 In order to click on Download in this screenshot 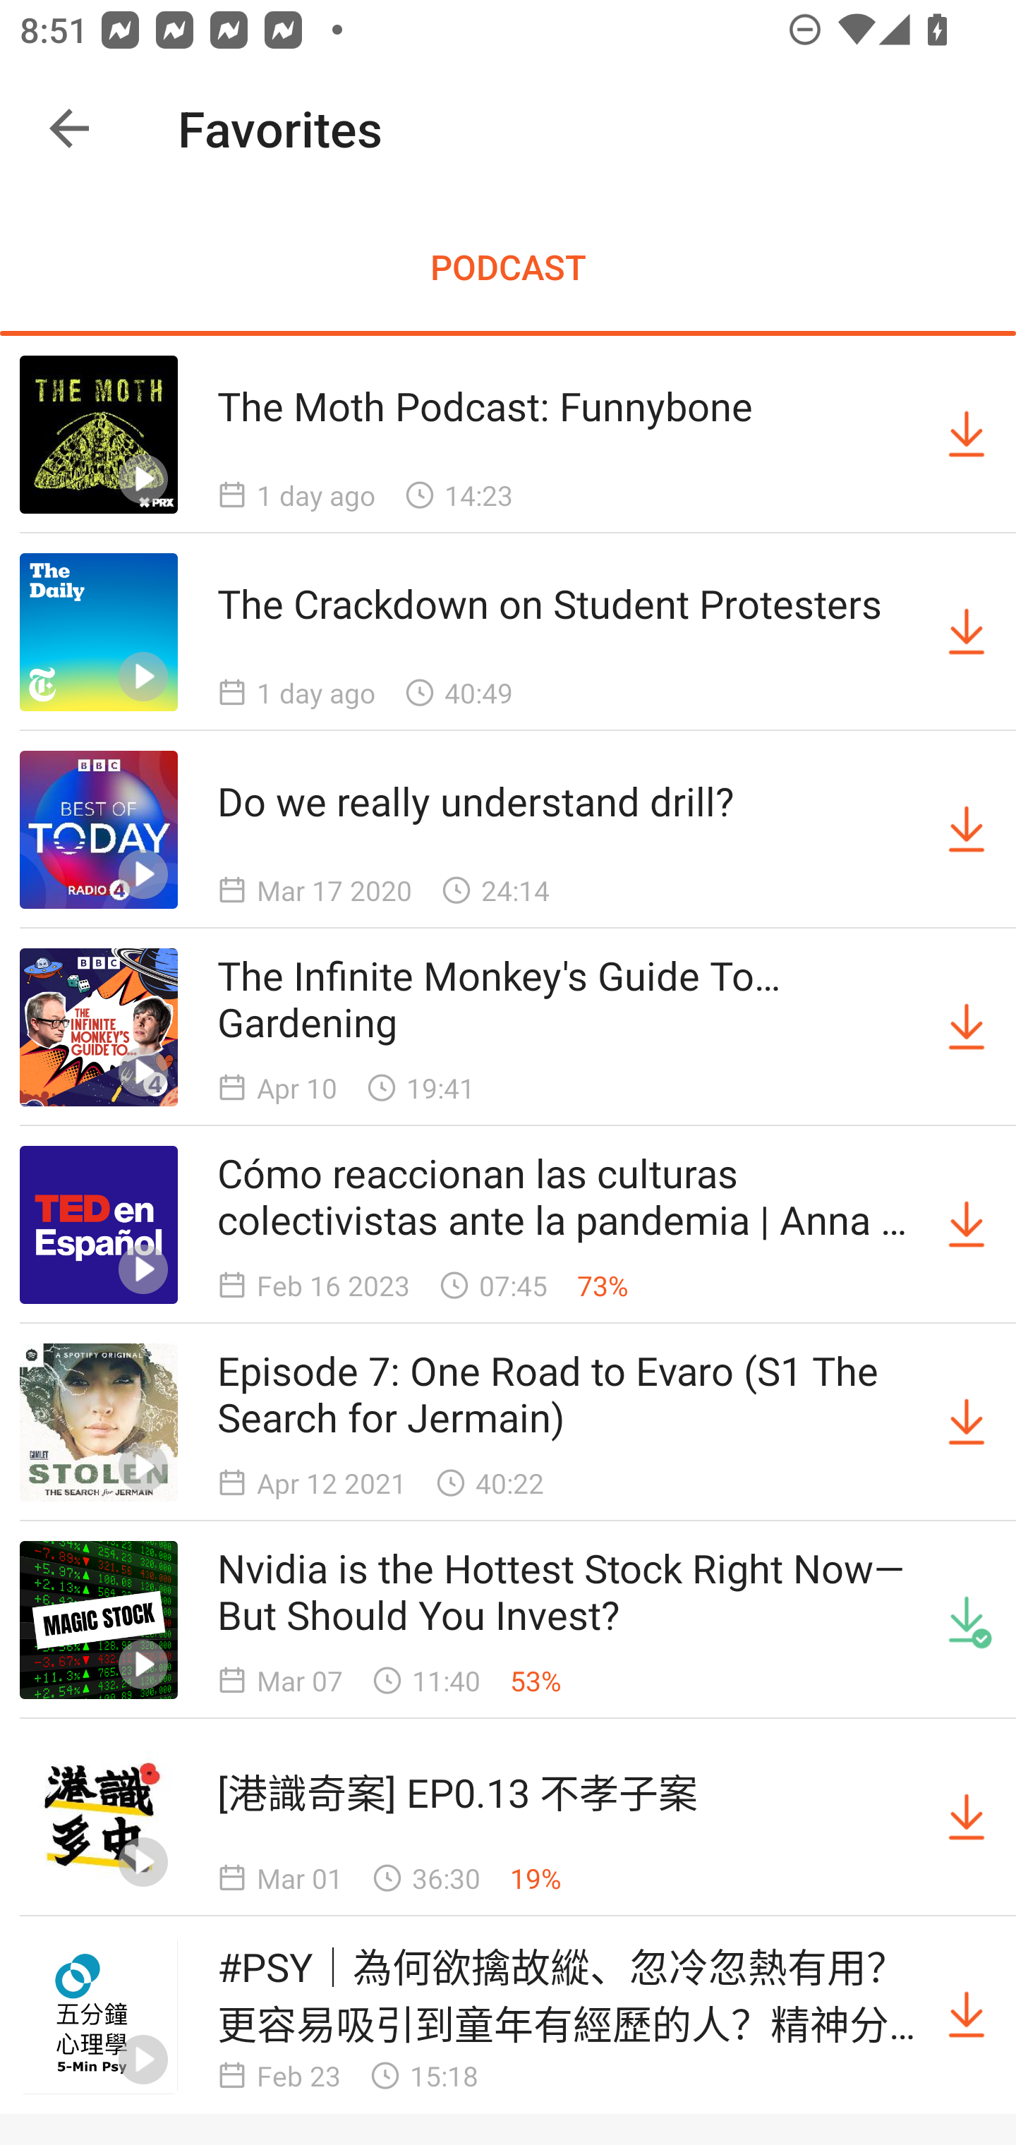, I will do `click(967, 2015)`.